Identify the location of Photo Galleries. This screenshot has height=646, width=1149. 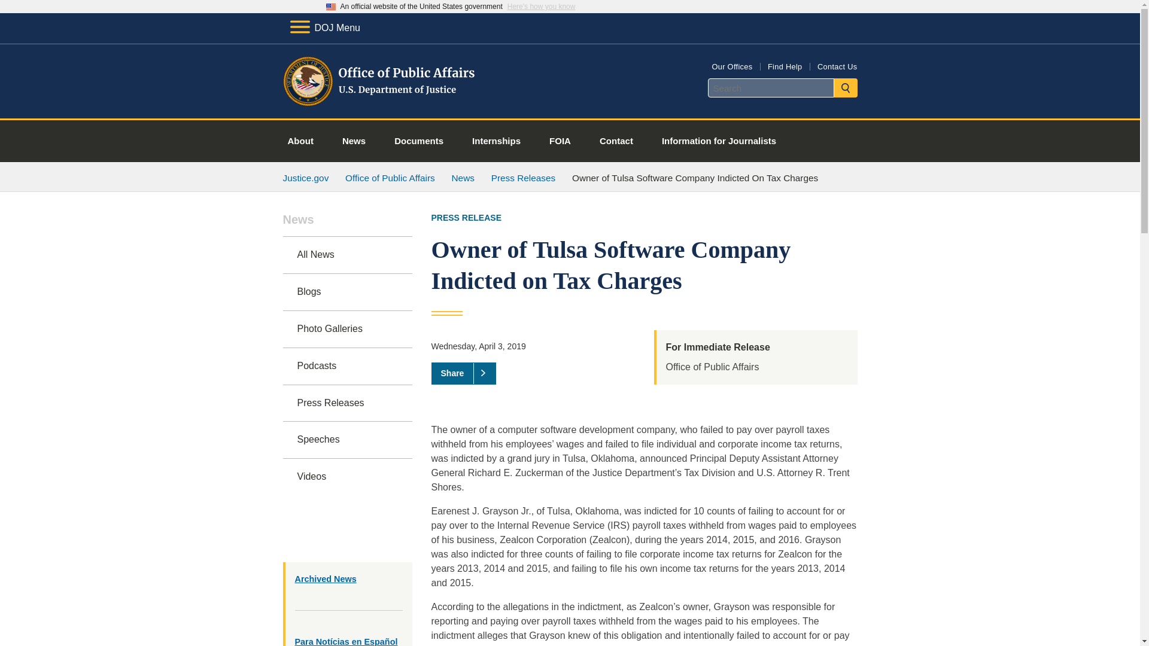
(347, 329).